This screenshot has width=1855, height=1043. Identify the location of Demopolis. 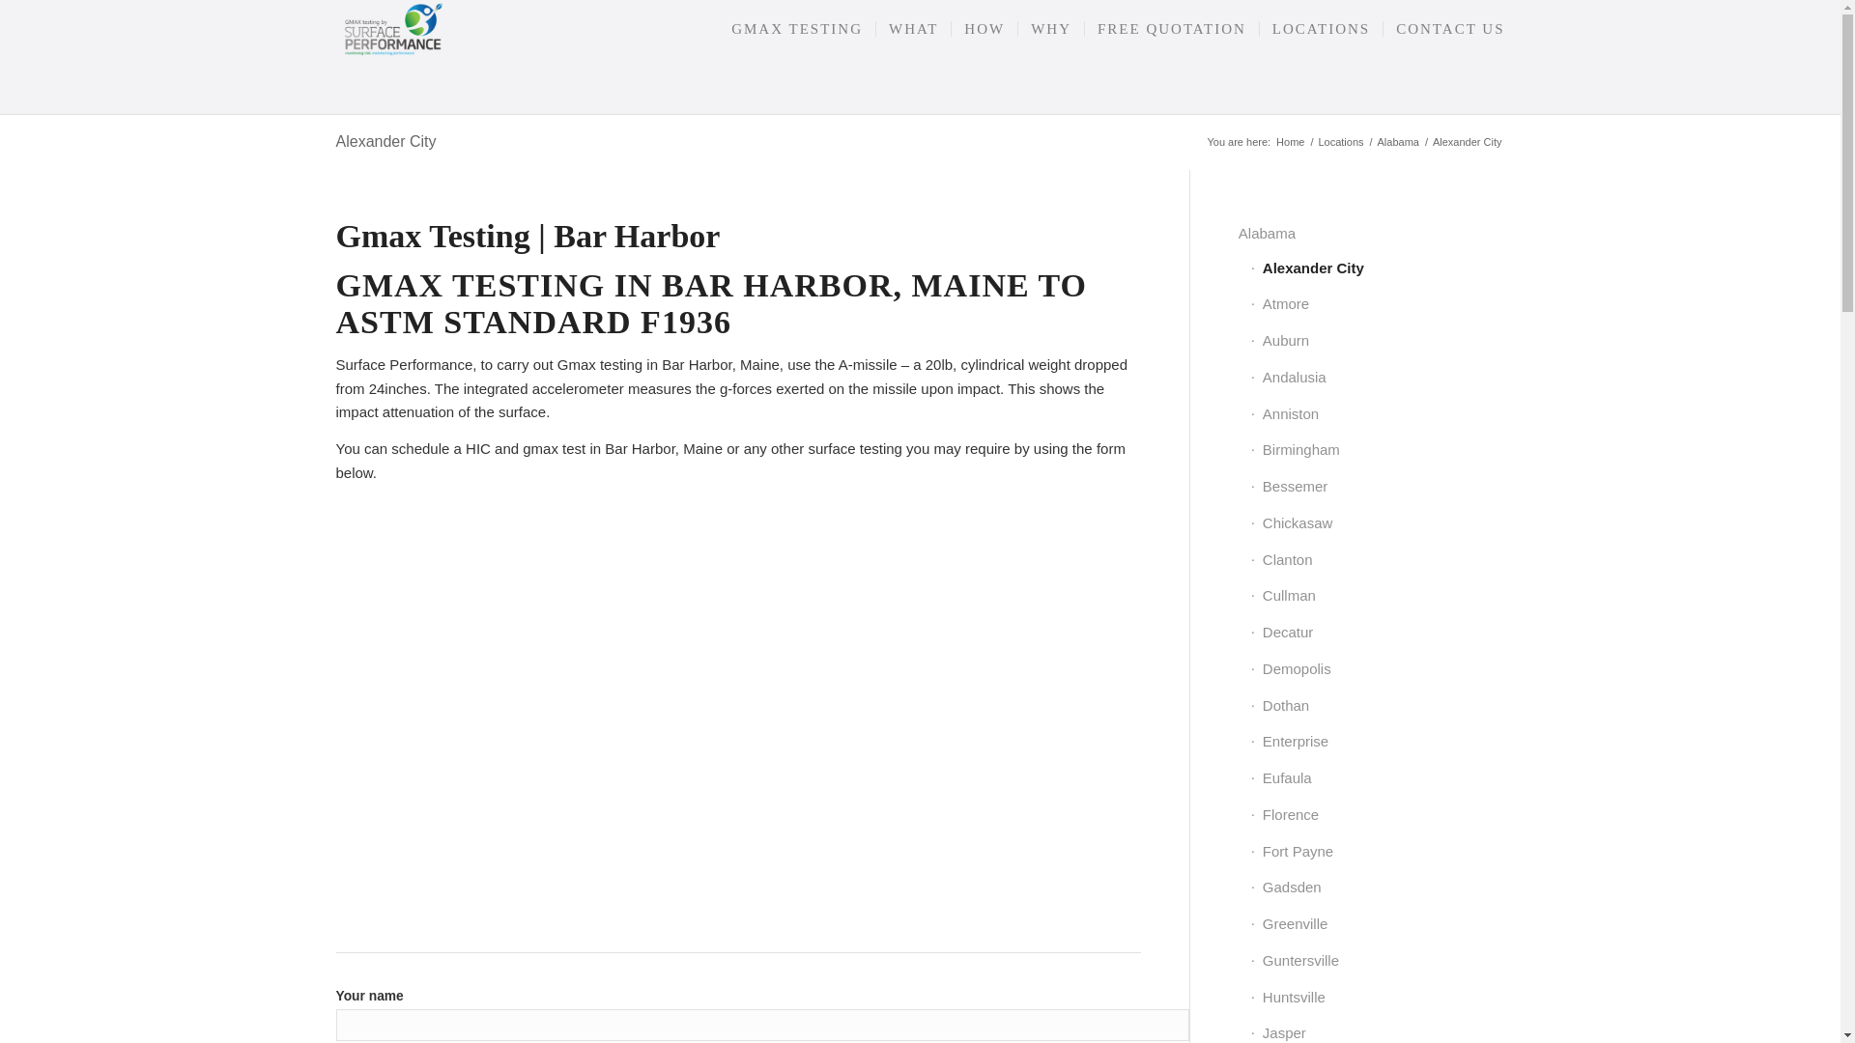
(1378, 670).